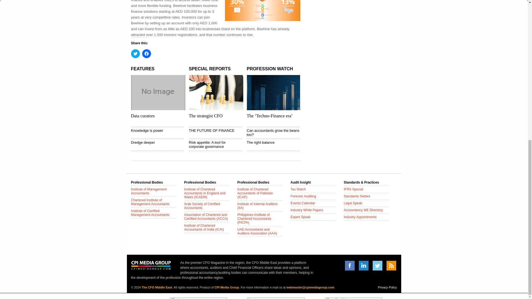 The image size is (532, 299). Describe the element at coordinates (260, 142) in the screenshot. I see `The right balance` at that location.